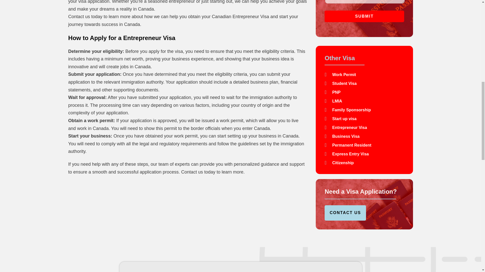 The height and width of the screenshot is (272, 485). I want to click on PNP, so click(364, 92).